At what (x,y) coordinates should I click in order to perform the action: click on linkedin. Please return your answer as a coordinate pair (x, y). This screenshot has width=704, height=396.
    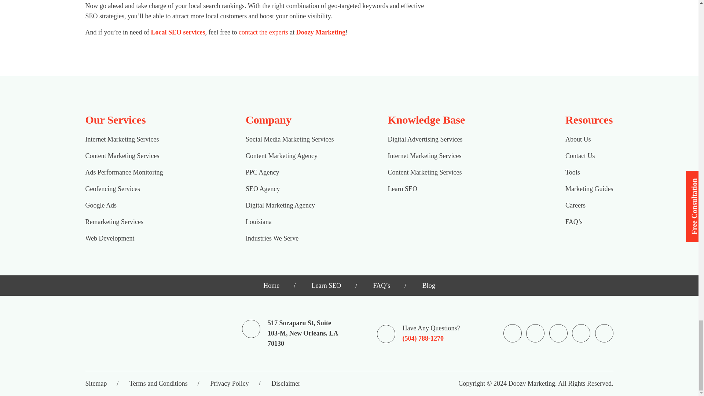
    Looking at the image, I should click on (581, 333).